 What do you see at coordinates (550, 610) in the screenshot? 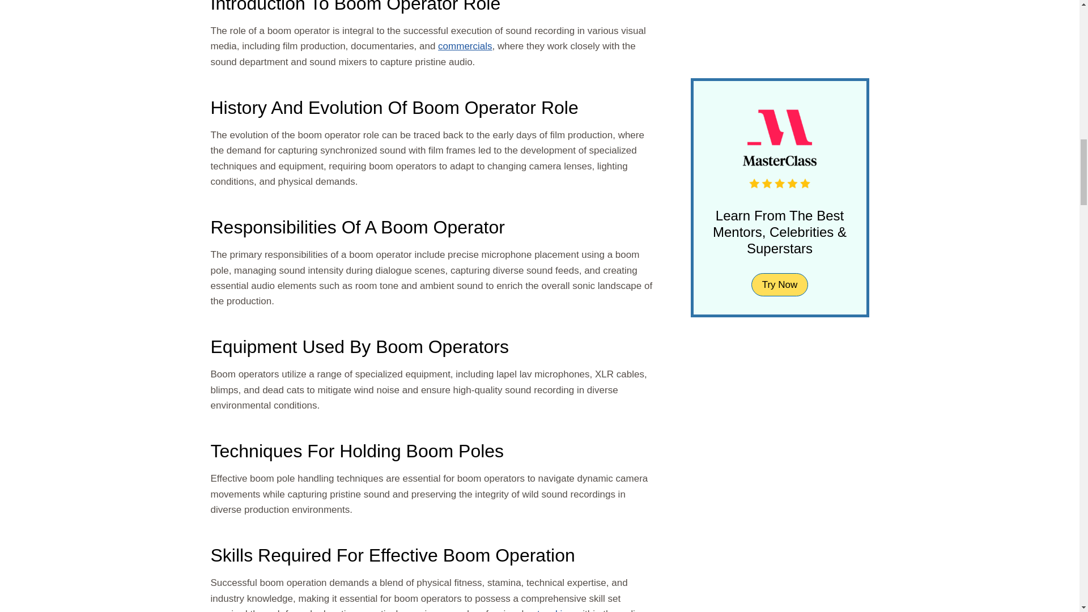
I see `networking` at bounding box center [550, 610].